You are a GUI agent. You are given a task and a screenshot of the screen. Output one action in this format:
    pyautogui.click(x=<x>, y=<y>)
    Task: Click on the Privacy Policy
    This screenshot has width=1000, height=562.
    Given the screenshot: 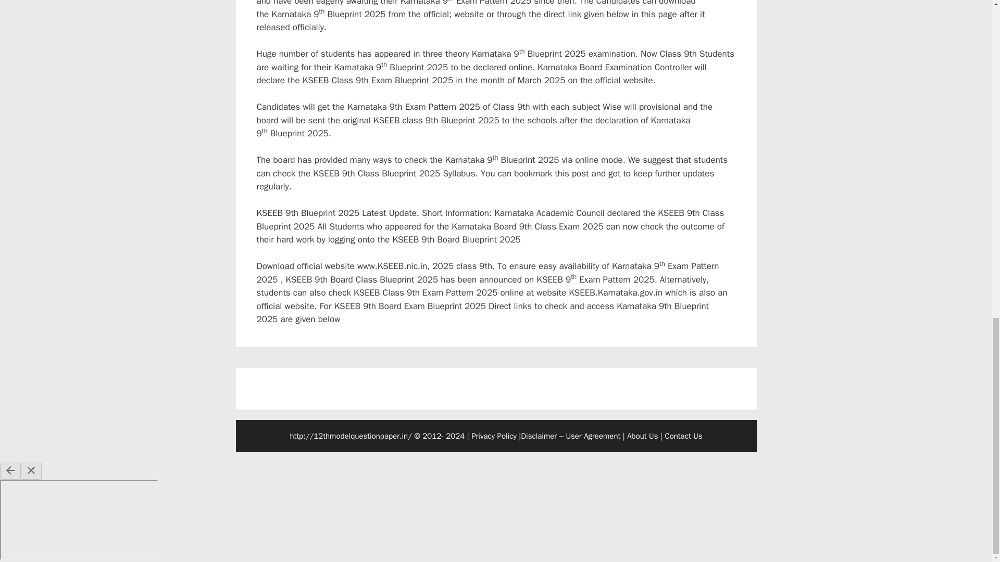 What is the action you would take?
    pyautogui.click(x=494, y=436)
    